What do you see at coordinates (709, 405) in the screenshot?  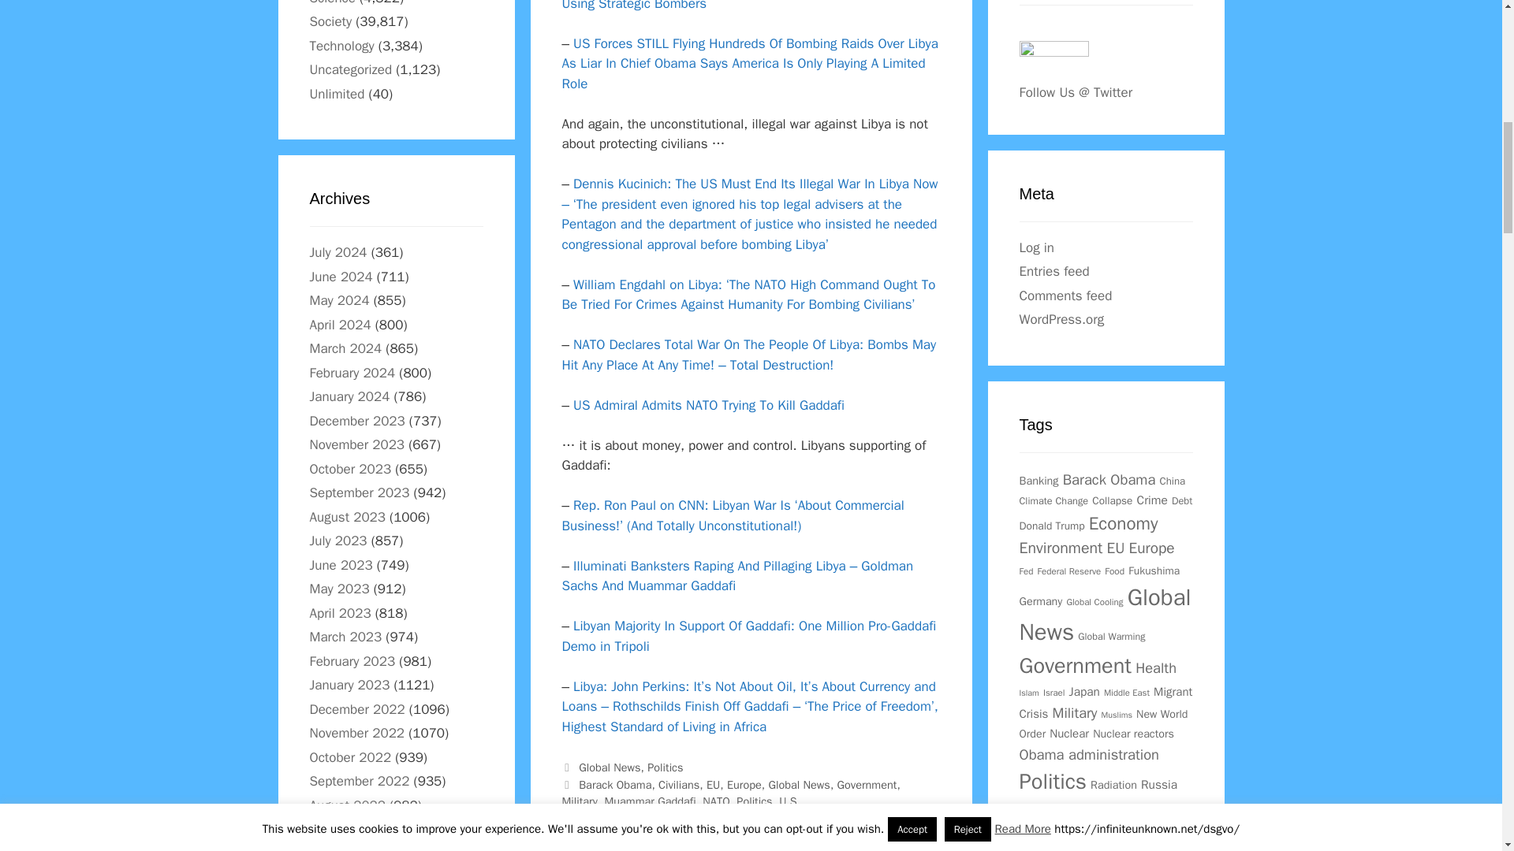 I see `US Admiral Admits NATO Trying To Kill Gaddafi` at bounding box center [709, 405].